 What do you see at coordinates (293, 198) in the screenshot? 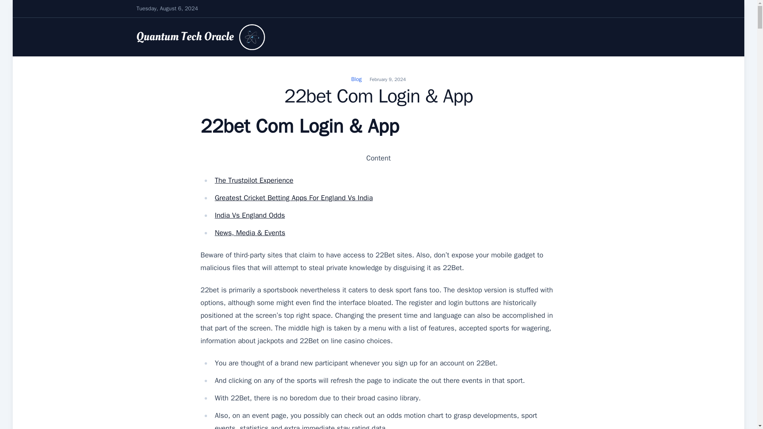
I see `Greatest Cricket Betting Apps For England Vs India` at bounding box center [293, 198].